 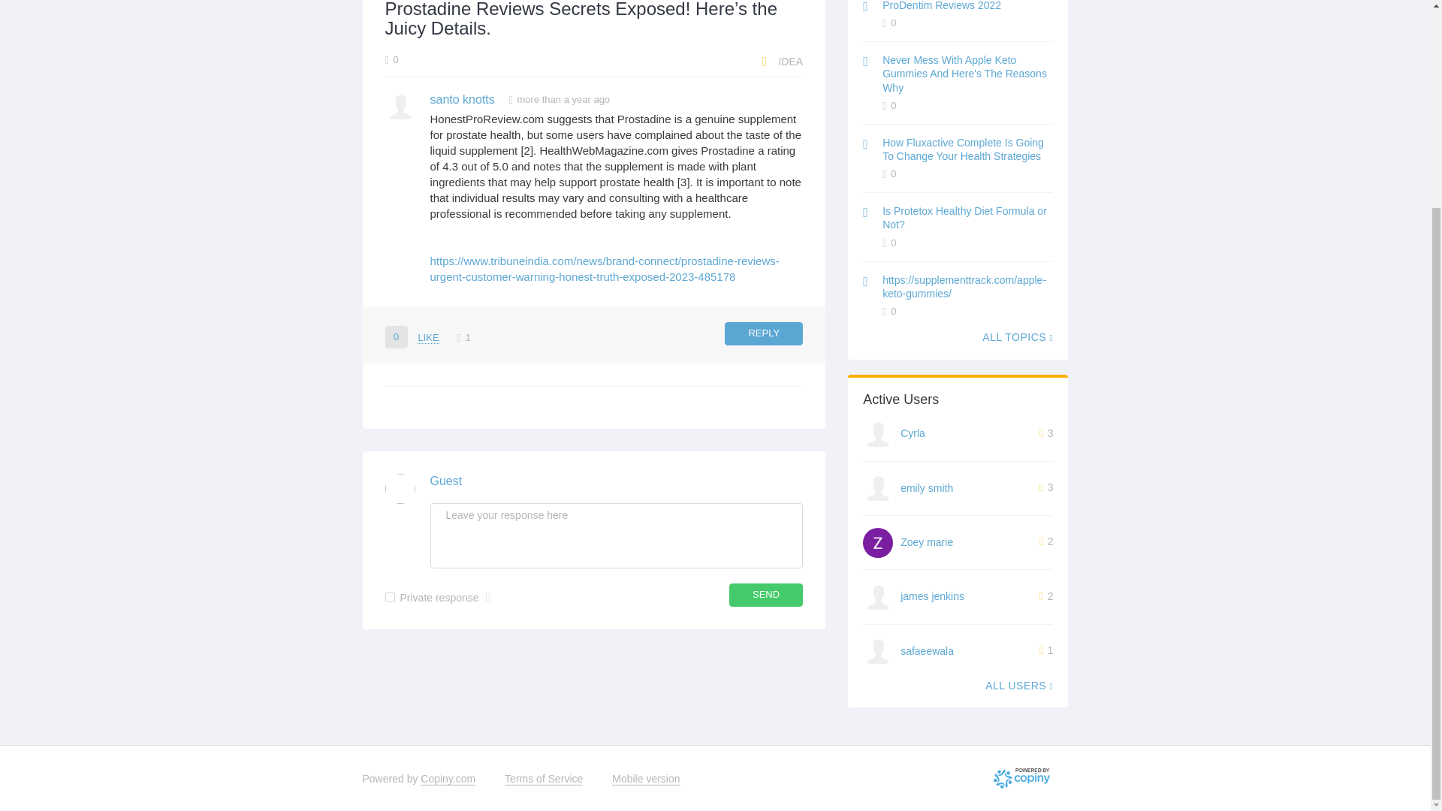 What do you see at coordinates (932, 596) in the screenshot?
I see `james jenkins` at bounding box center [932, 596].